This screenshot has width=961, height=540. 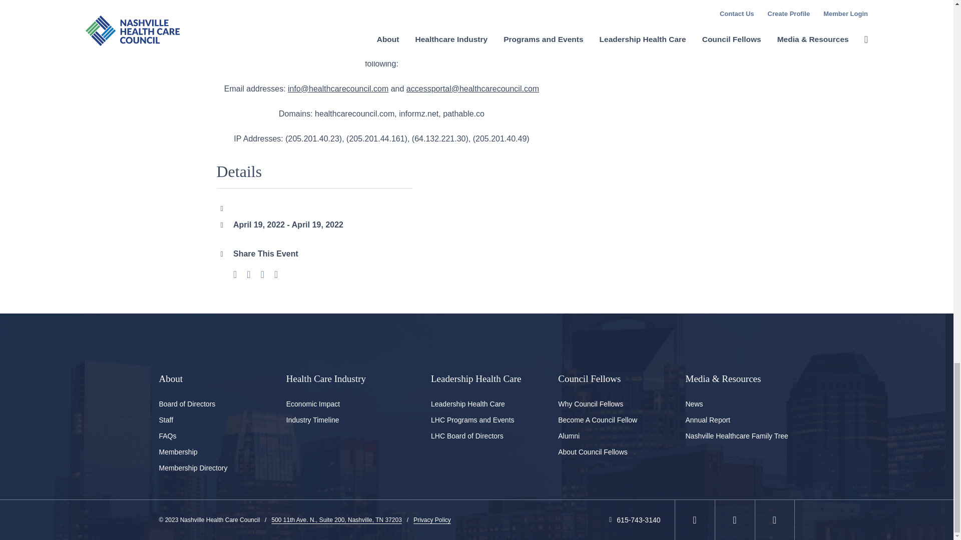 What do you see at coordinates (275, 275) in the screenshot?
I see `Share` at bounding box center [275, 275].